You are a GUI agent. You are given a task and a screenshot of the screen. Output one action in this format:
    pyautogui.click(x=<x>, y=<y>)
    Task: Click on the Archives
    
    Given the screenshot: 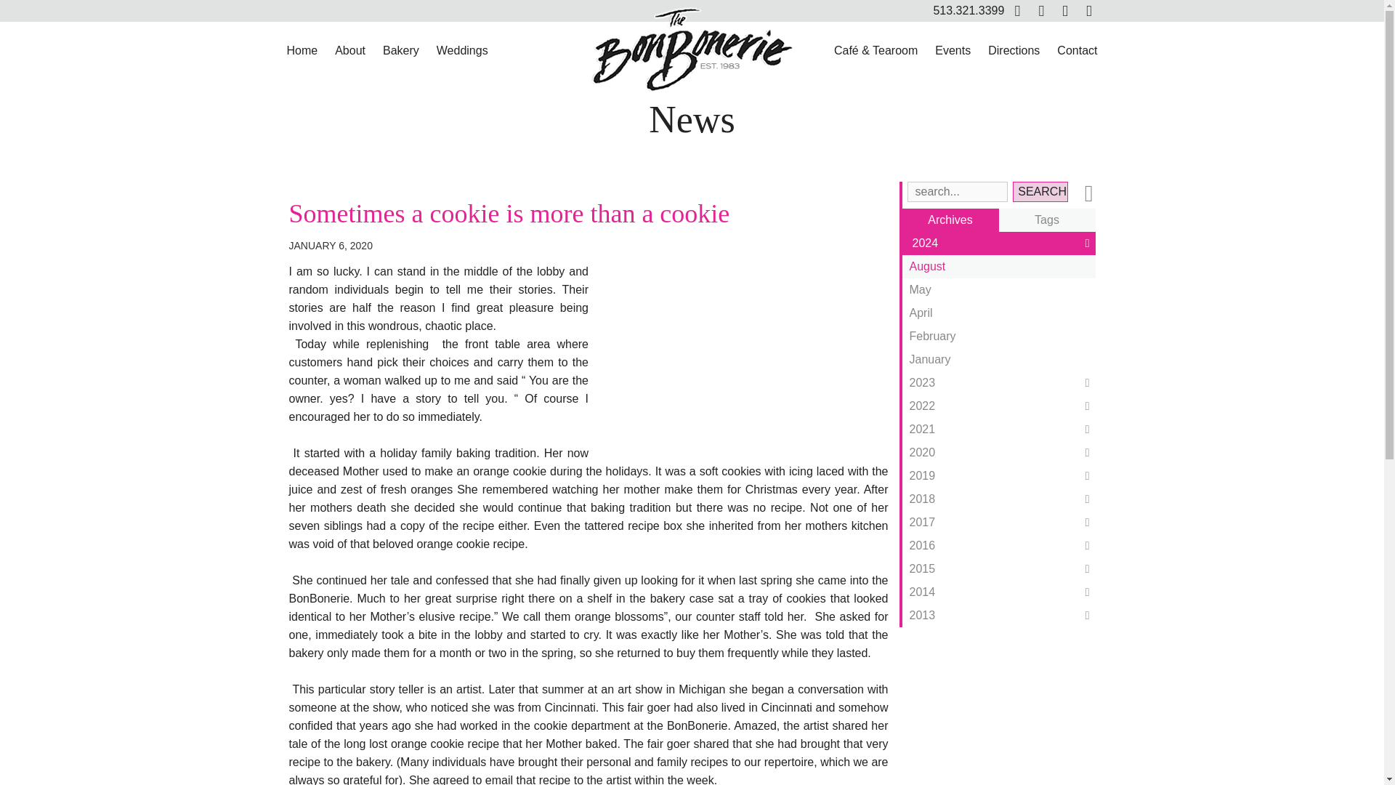 What is the action you would take?
    pyautogui.click(x=950, y=220)
    